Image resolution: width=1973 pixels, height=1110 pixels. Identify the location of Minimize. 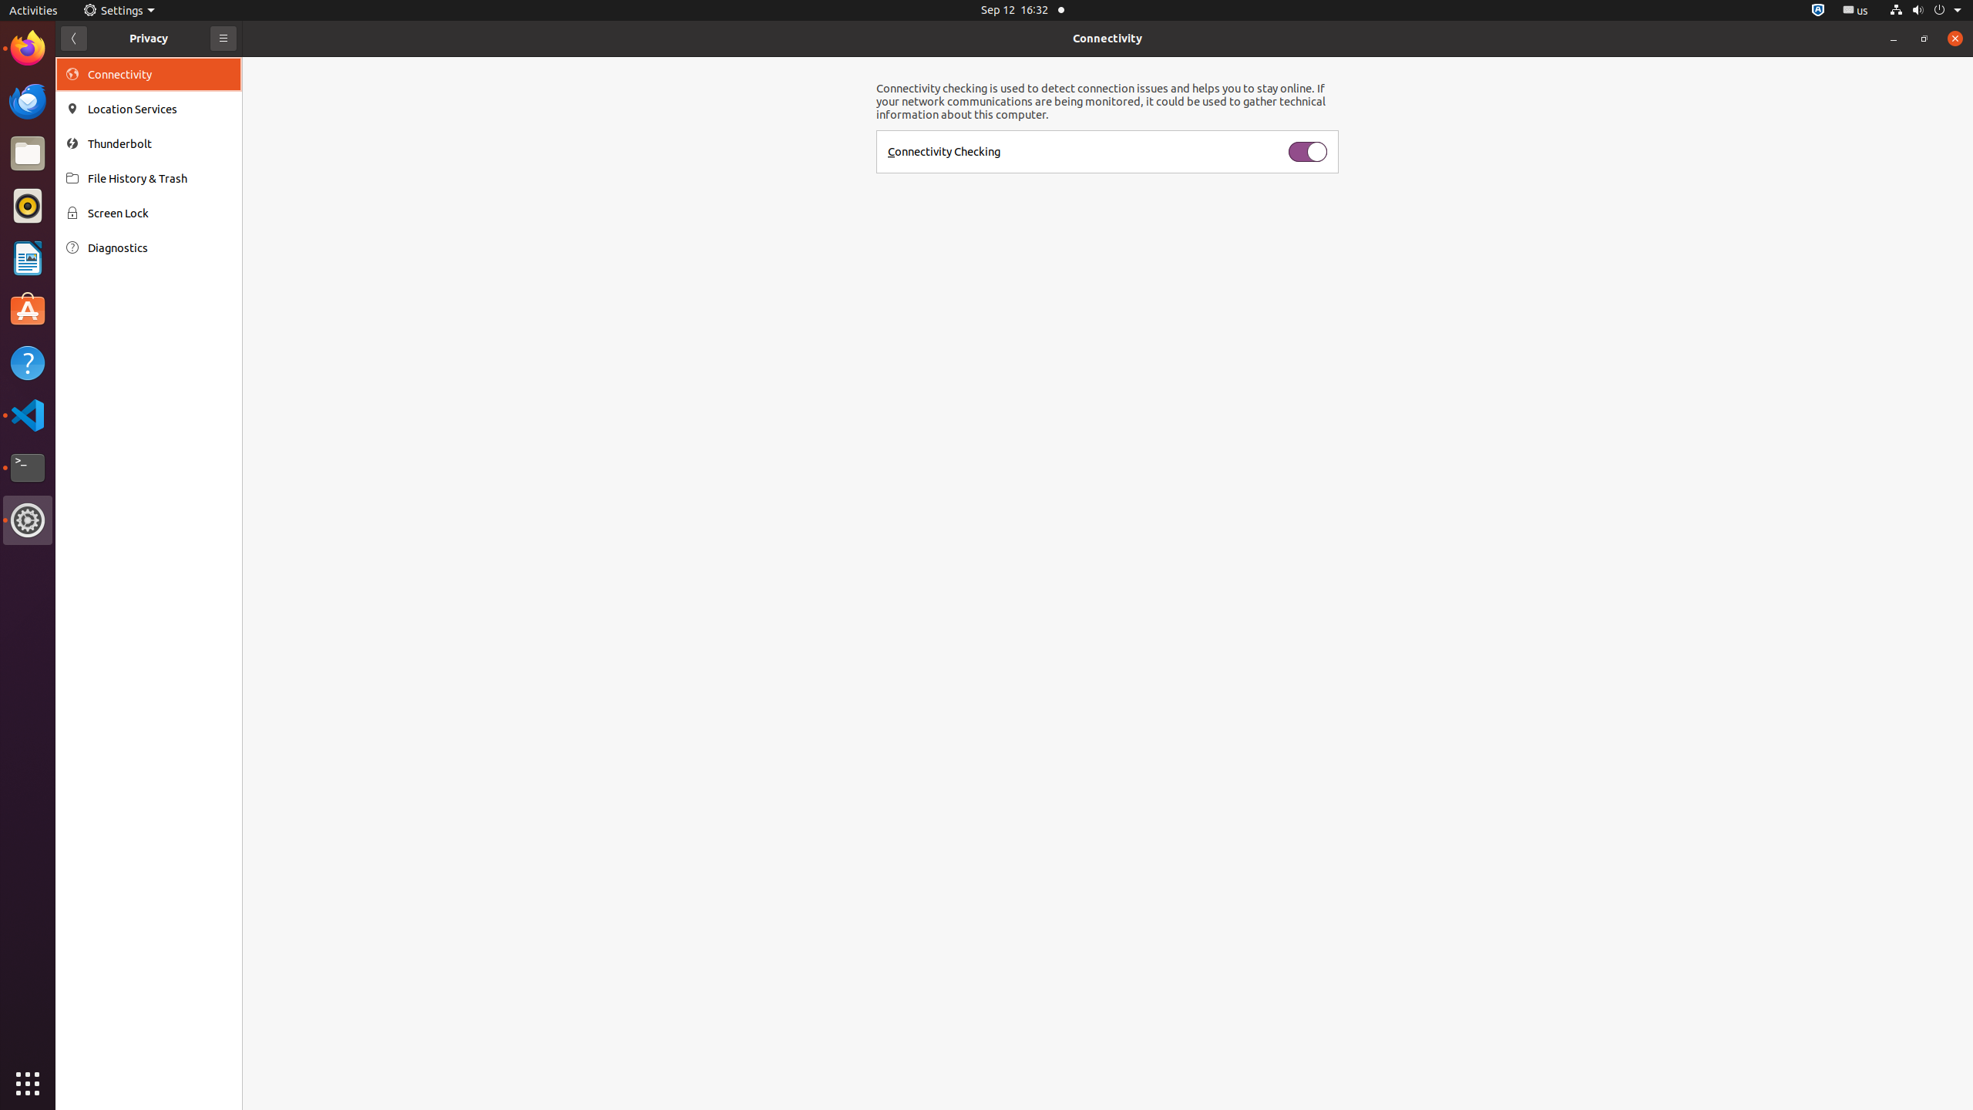
(1894, 39).